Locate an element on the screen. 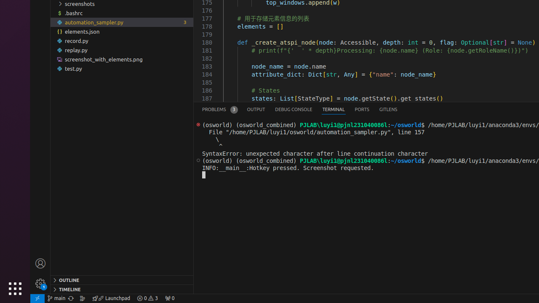 This screenshot has width=539, height=303. Timeline Section is located at coordinates (122, 289).